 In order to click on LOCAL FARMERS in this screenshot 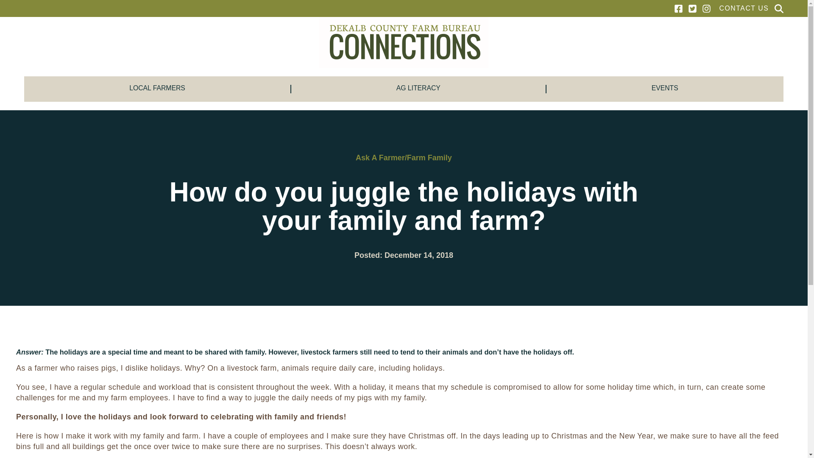, I will do `click(157, 89)`.